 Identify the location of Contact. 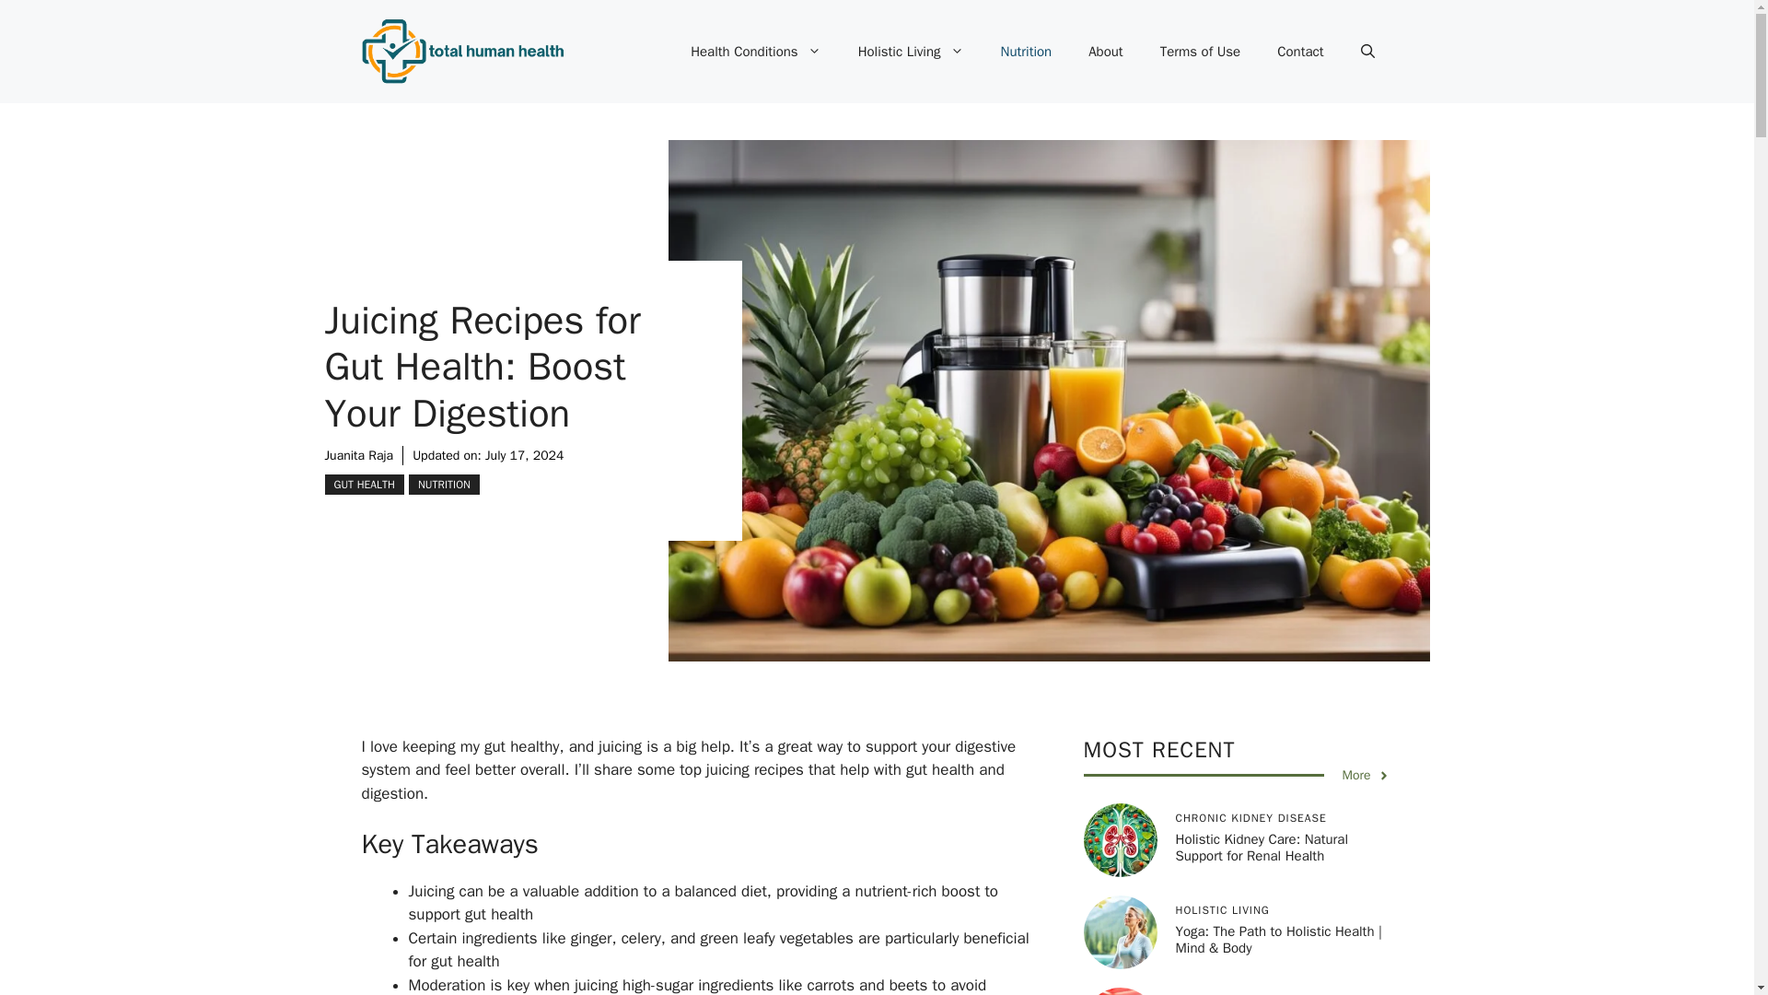
(1300, 52).